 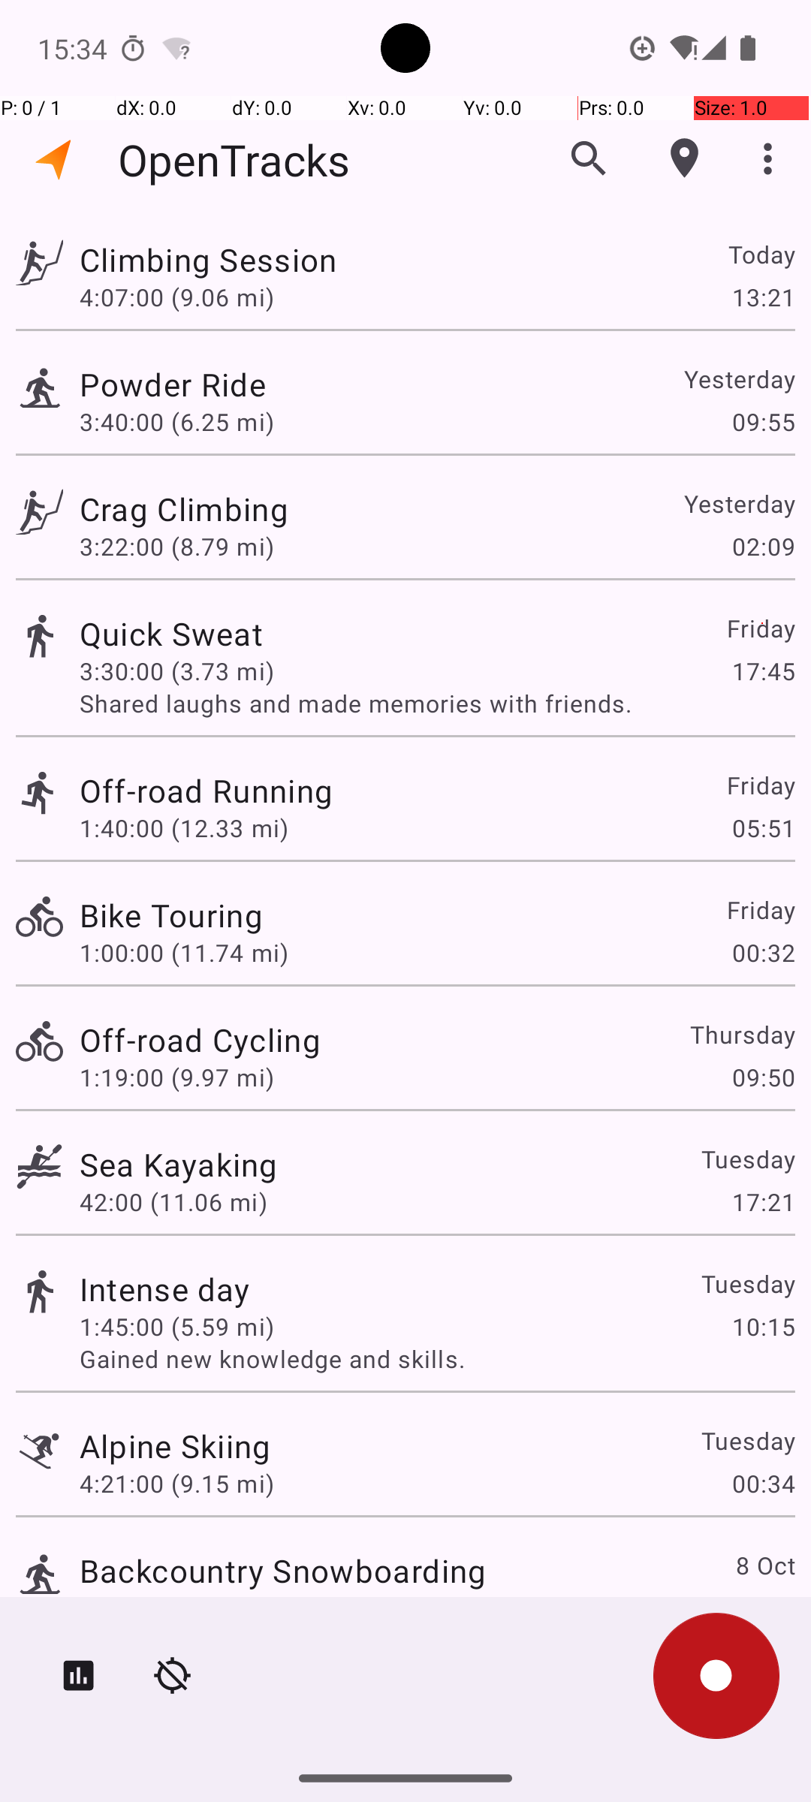 What do you see at coordinates (763, 1608) in the screenshot?
I see `12:16` at bounding box center [763, 1608].